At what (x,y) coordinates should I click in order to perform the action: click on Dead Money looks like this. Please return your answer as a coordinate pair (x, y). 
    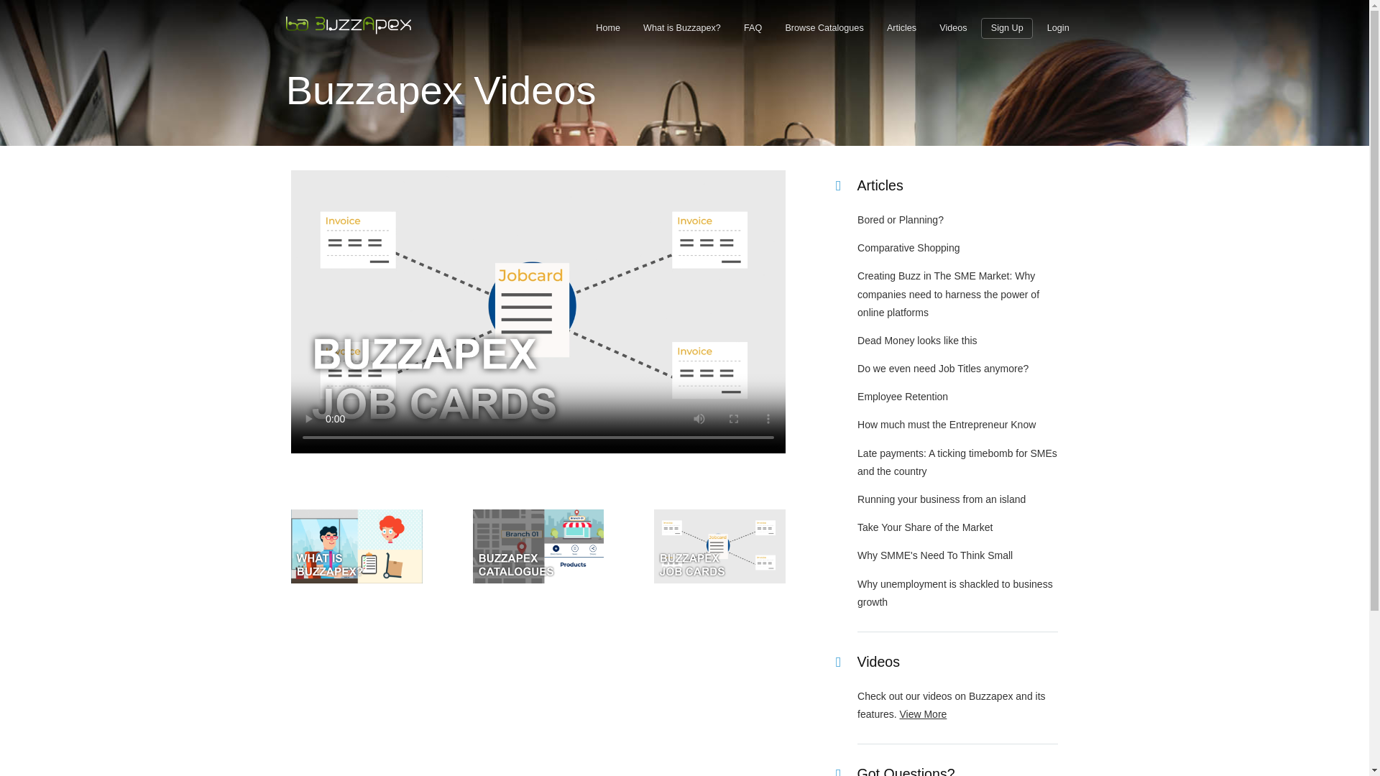
    Looking at the image, I should click on (917, 340).